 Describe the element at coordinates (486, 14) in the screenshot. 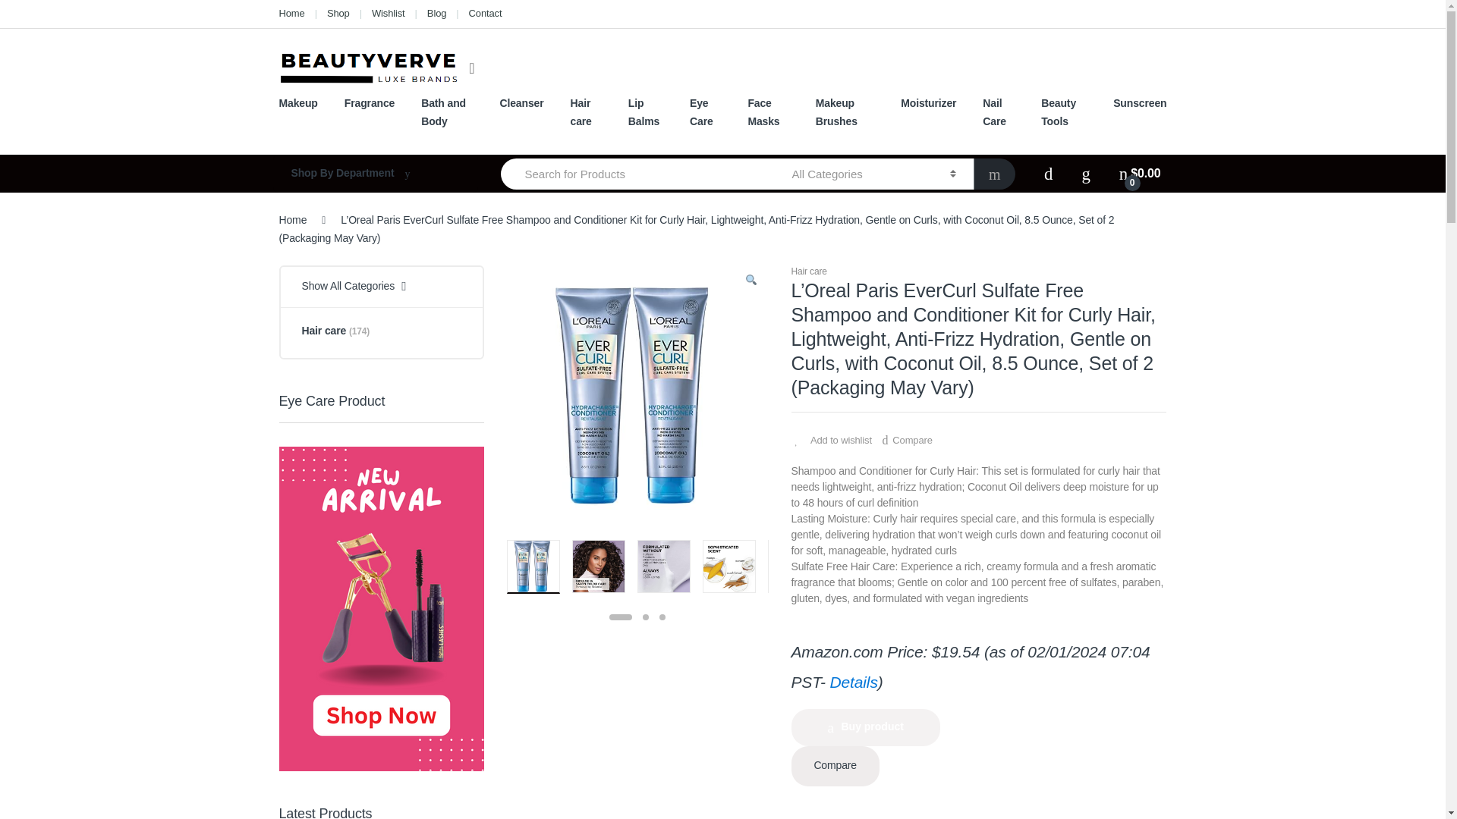

I see `Contact` at that location.